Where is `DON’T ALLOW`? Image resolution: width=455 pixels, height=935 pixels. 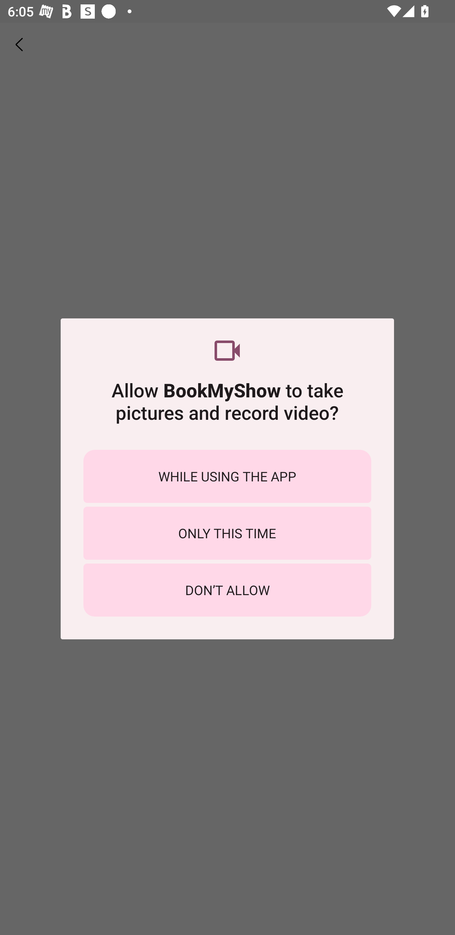
DON’T ALLOW is located at coordinates (227, 590).